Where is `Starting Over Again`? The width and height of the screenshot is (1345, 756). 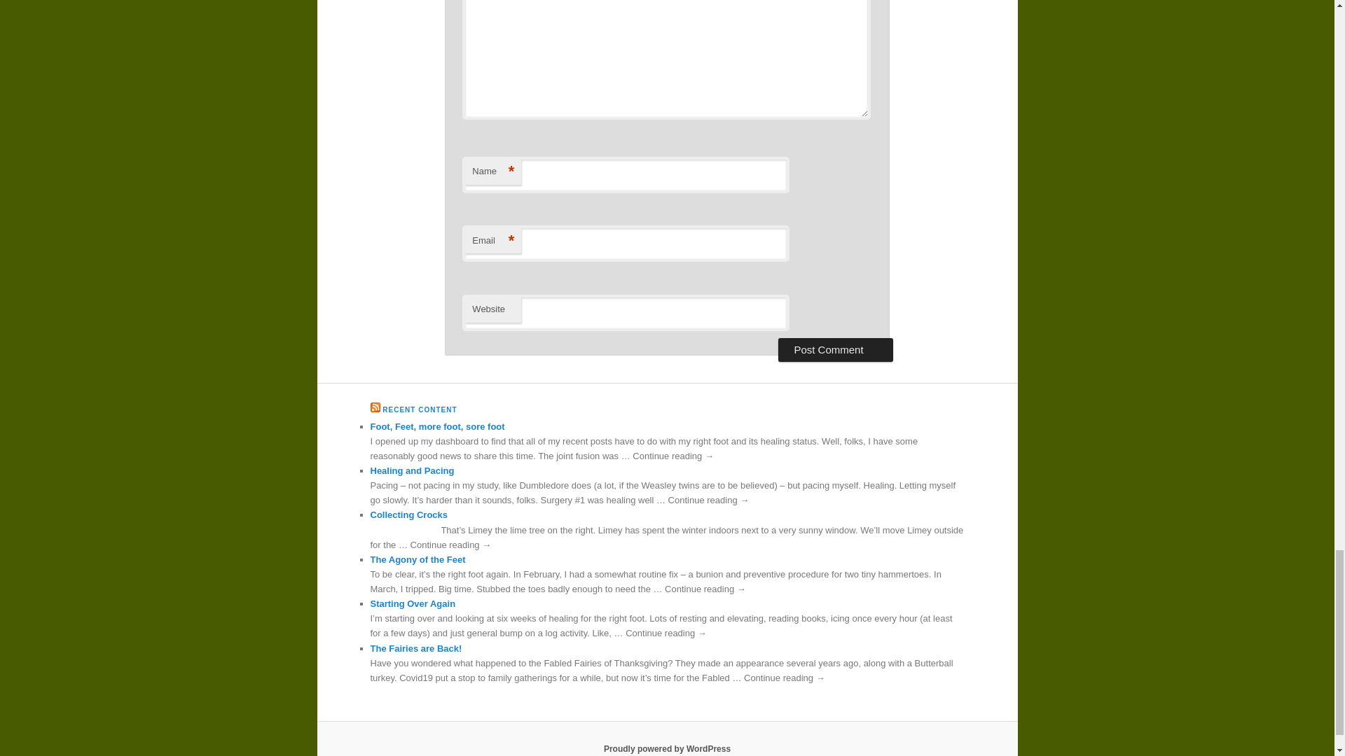
Starting Over Again is located at coordinates (413, 603).